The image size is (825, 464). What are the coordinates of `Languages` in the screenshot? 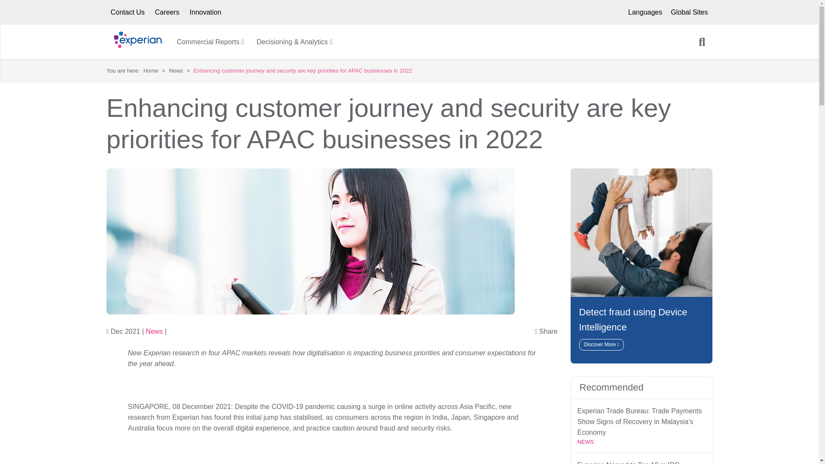 It's located at (645, 12).